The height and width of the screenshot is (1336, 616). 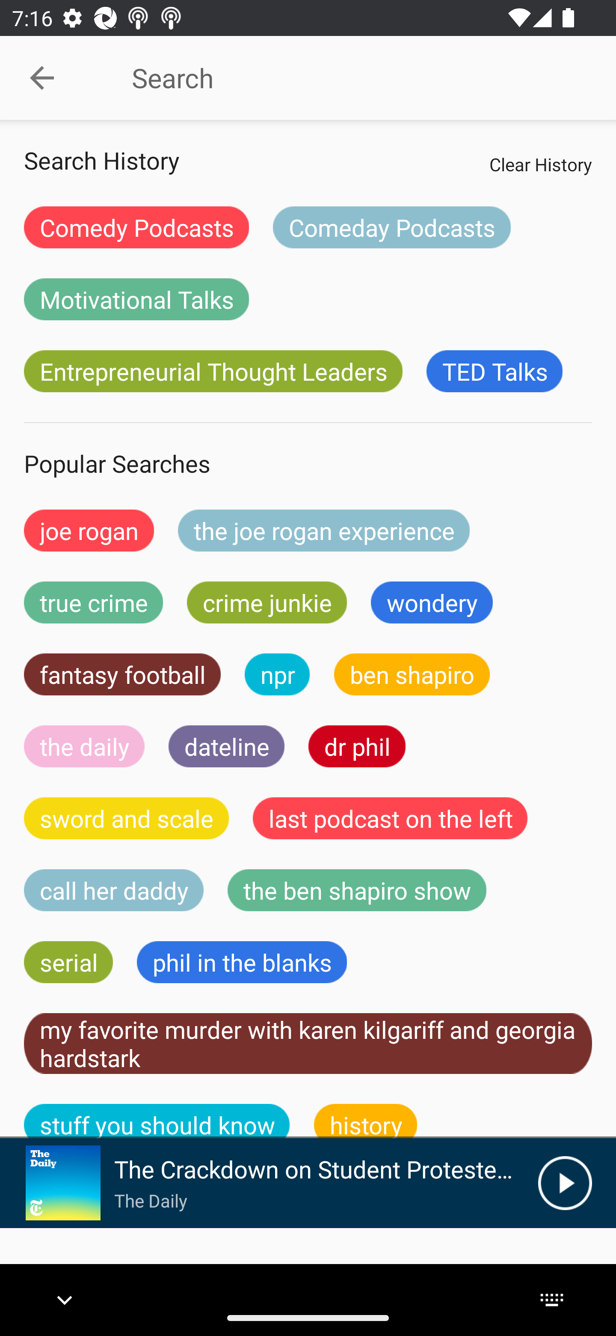 What do you see at coordinates (84, 746) in the screenshot?
I see `the daily` at bounding box center [84, 746].